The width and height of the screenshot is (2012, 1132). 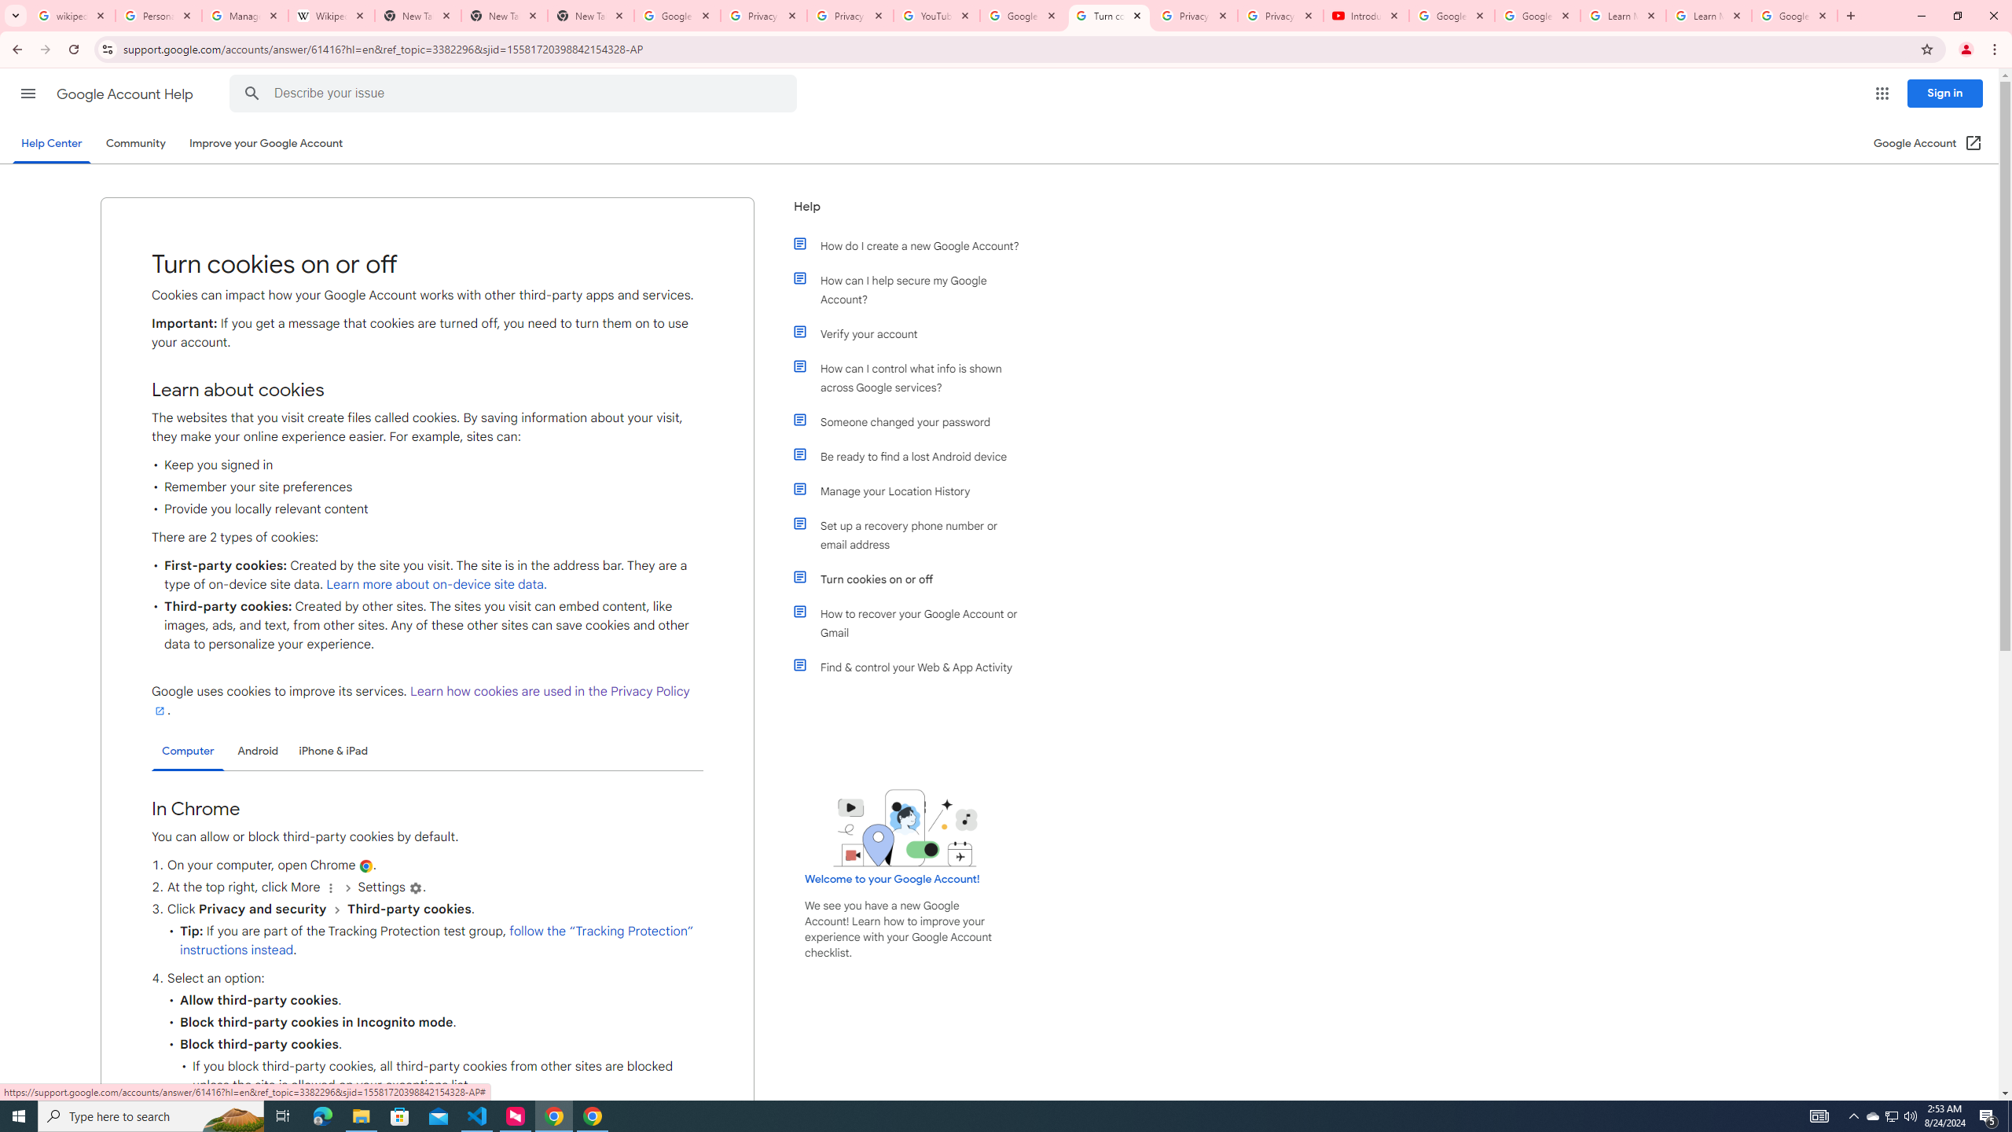 What do you see at coordinates (417, 888) in the screenshot?
I see `Settings` at bounding box center [417, 888].